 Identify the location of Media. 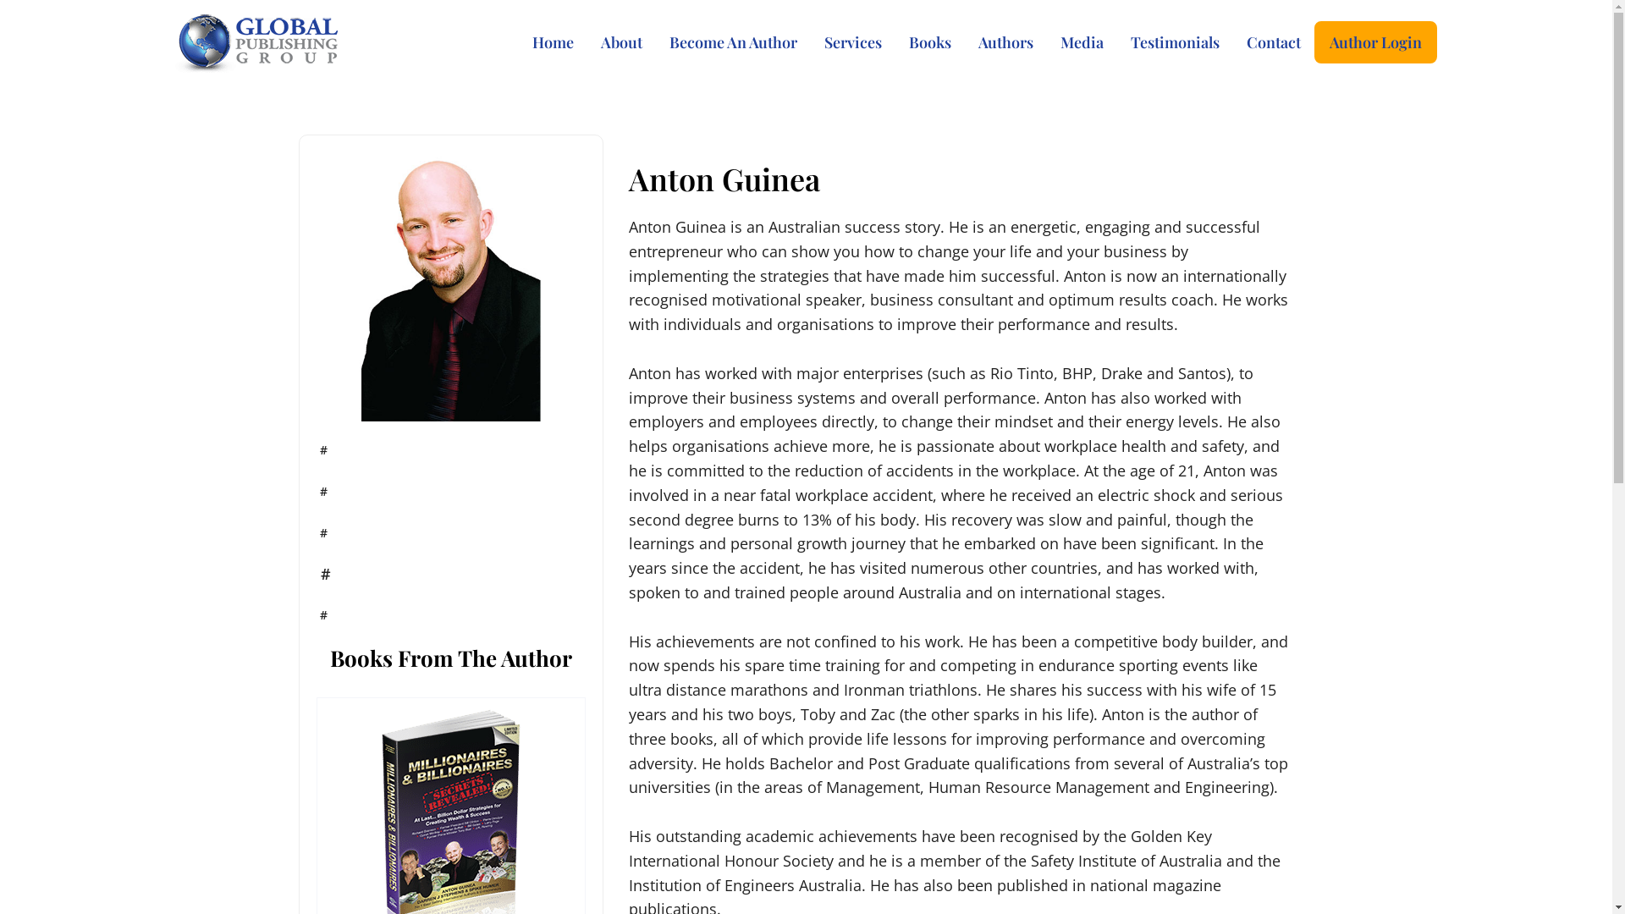
(1082, 41).